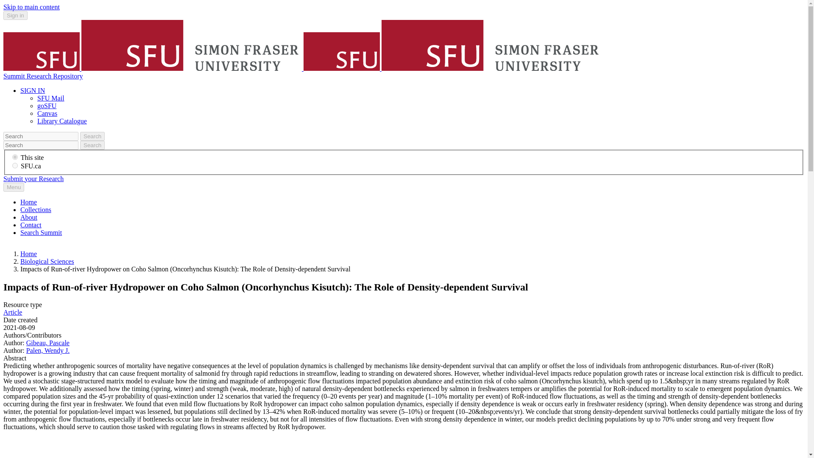  I want to click on Search, so click(92, 145).